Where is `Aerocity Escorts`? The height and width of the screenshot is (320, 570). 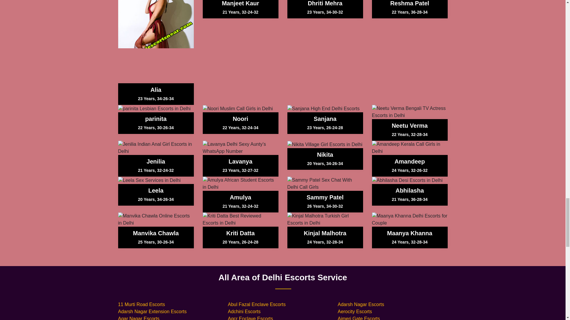 Aerocity Escorts is located at coordinates (354, 311).